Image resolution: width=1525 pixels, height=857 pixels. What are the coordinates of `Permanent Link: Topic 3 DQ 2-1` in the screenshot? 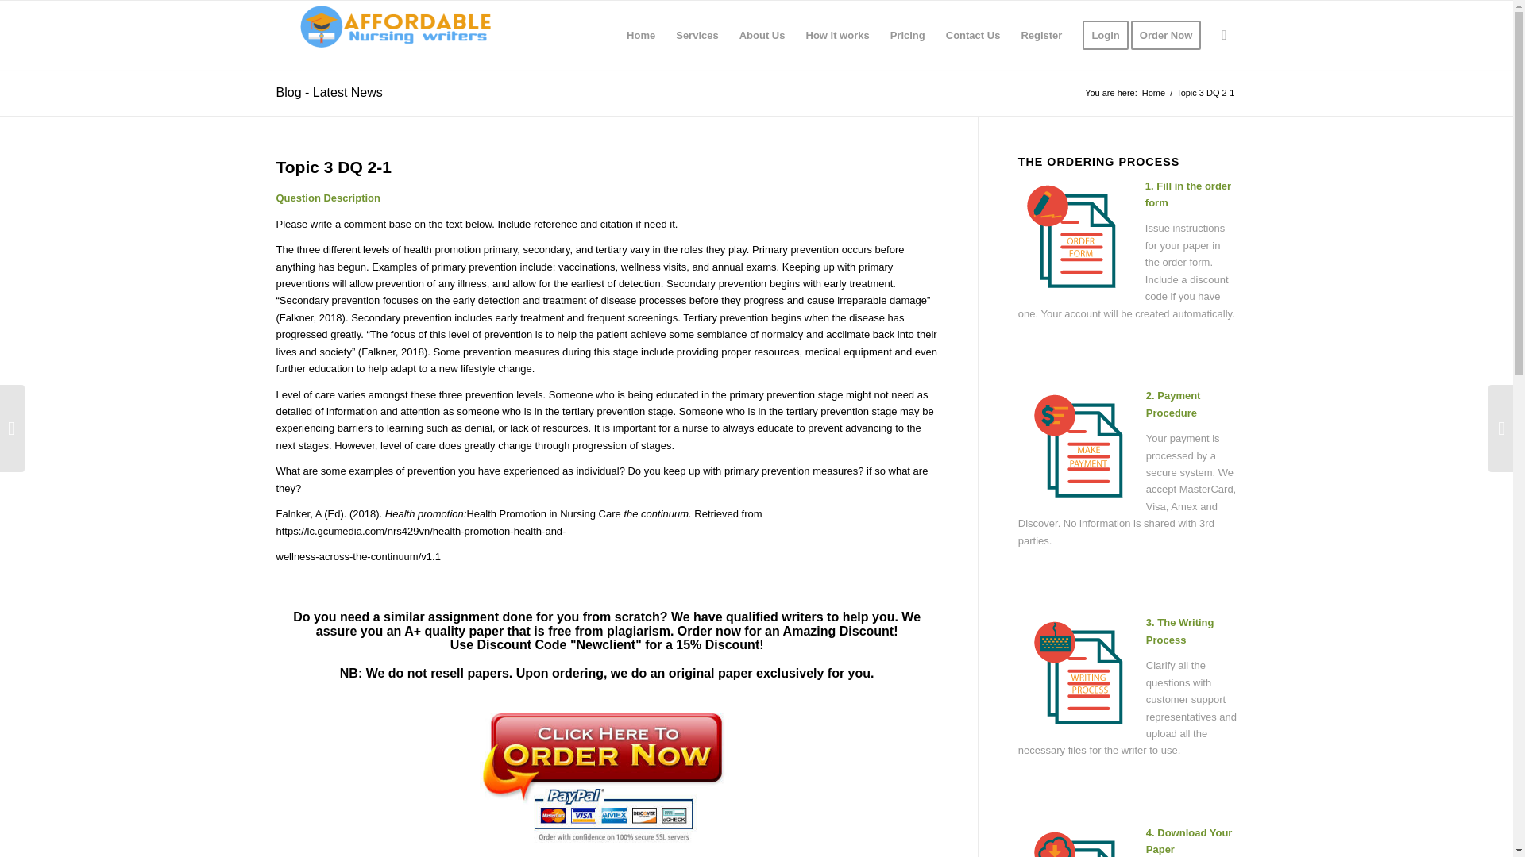 It's located at (334, 167).